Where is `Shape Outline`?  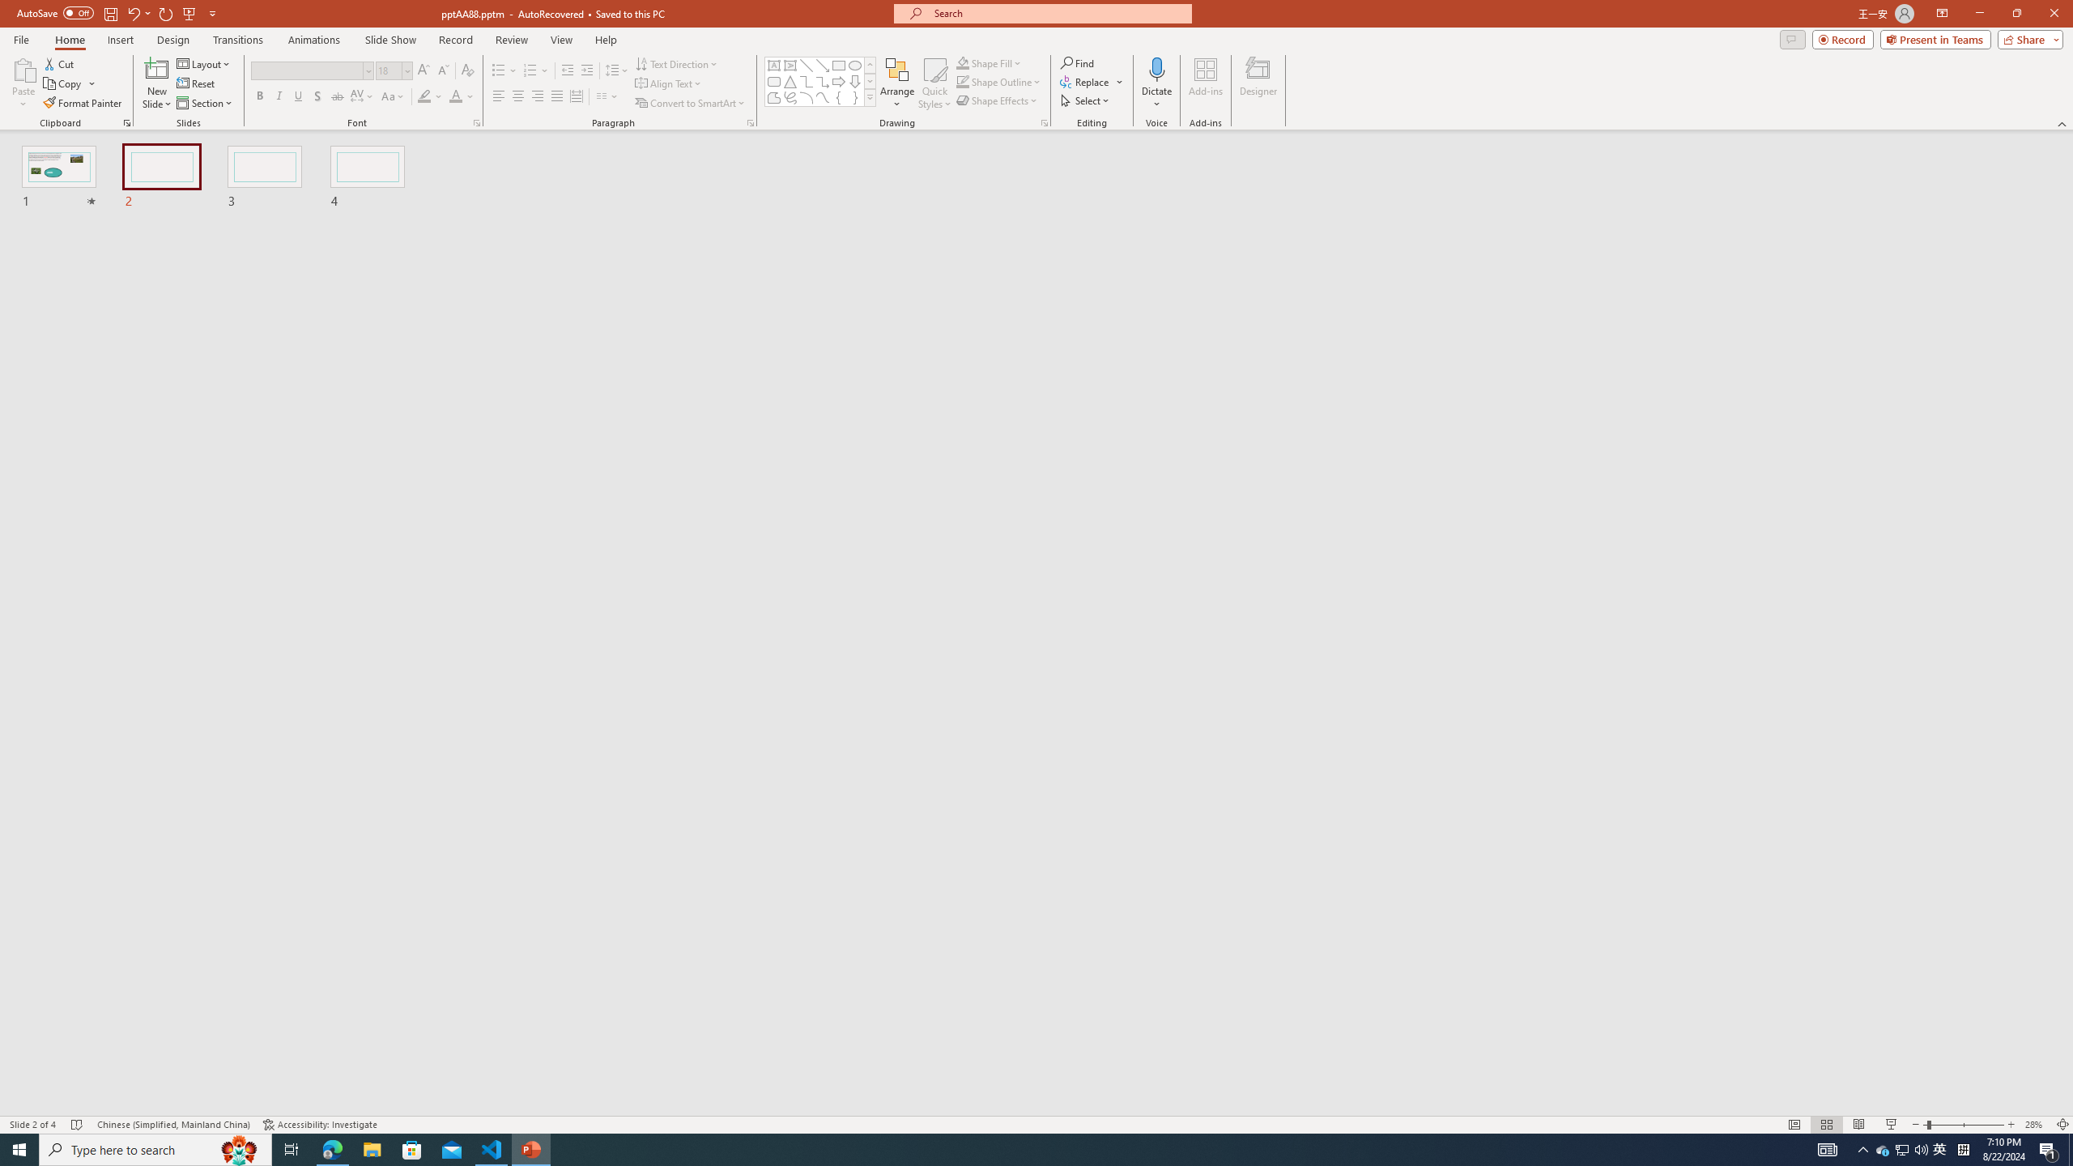
Shape Outline is located at coordinates (999, 81).